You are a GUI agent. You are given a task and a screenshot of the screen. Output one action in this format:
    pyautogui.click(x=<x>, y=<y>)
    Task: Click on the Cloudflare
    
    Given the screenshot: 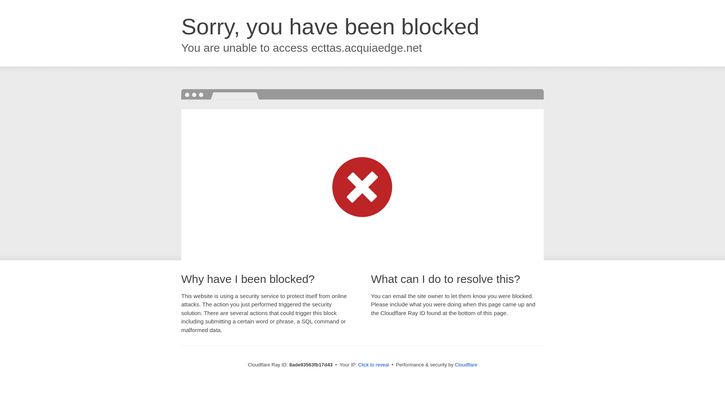 What is the action you would take?
    pyautogui.click(x=466, y=365)
    